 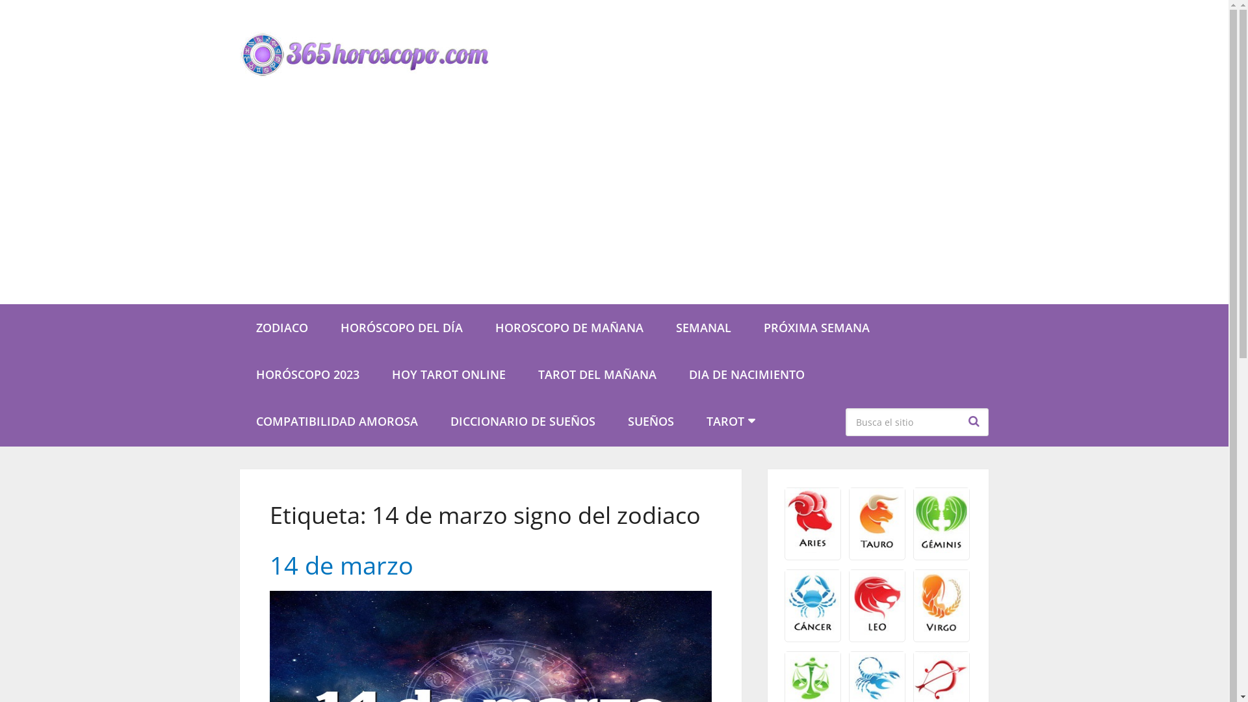 I want to click on SEMANAL, so click(x=703, y=328).